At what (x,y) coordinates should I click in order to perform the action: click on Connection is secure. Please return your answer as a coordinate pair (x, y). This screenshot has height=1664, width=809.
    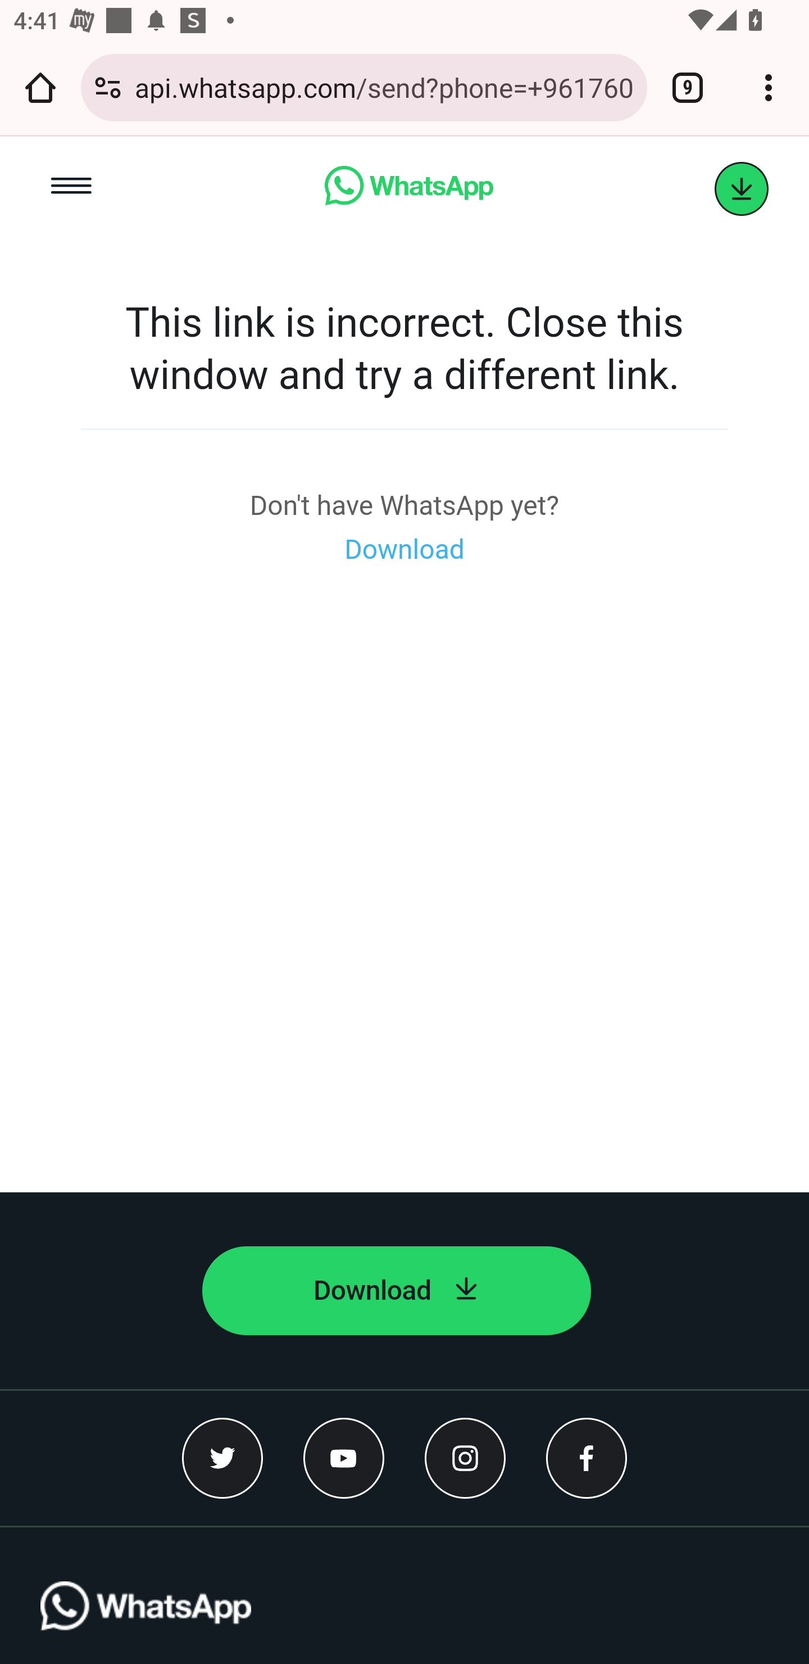
    Looking at the image, I should click on (108, 87).